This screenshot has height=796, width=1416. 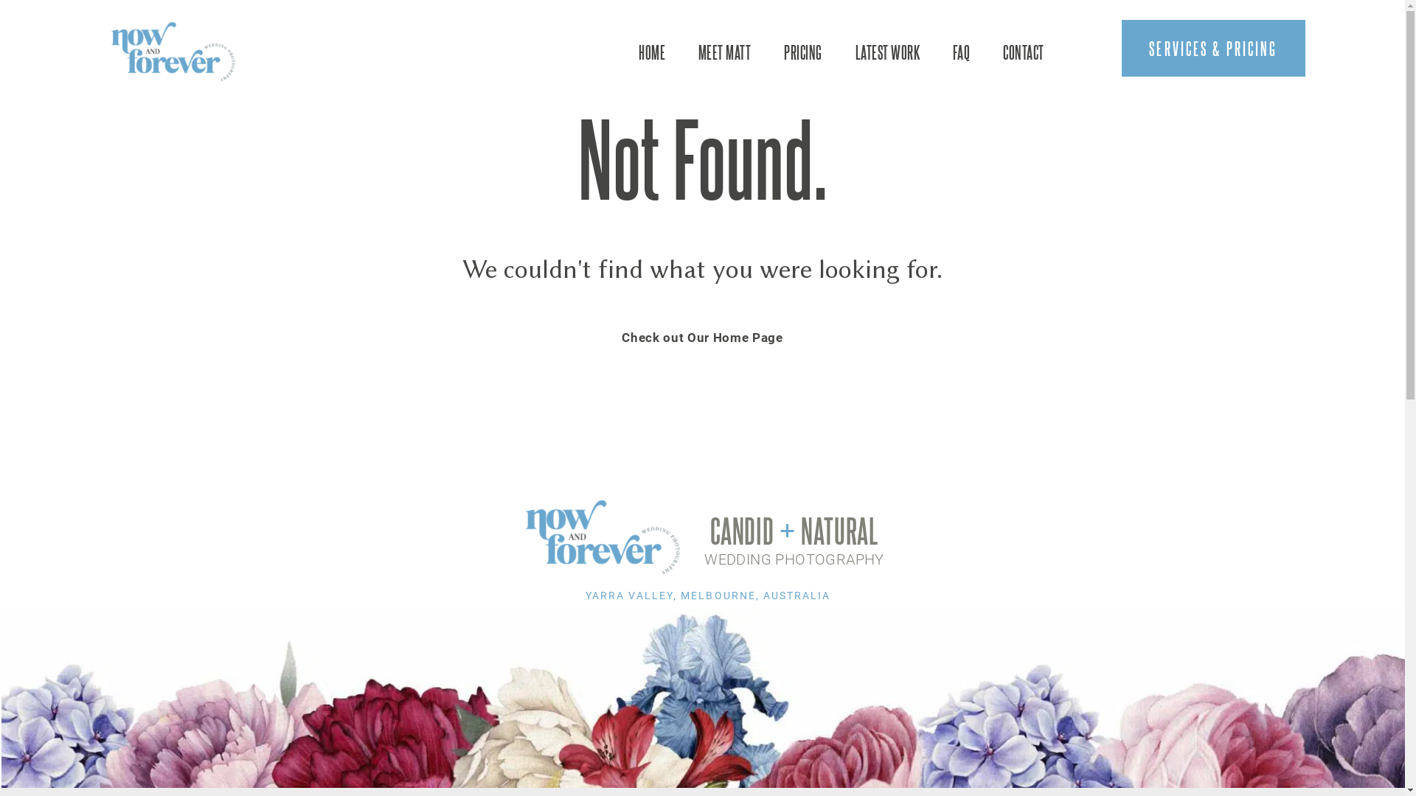 I want to click on Check out Our Home Page, so click(x=702, y=338).